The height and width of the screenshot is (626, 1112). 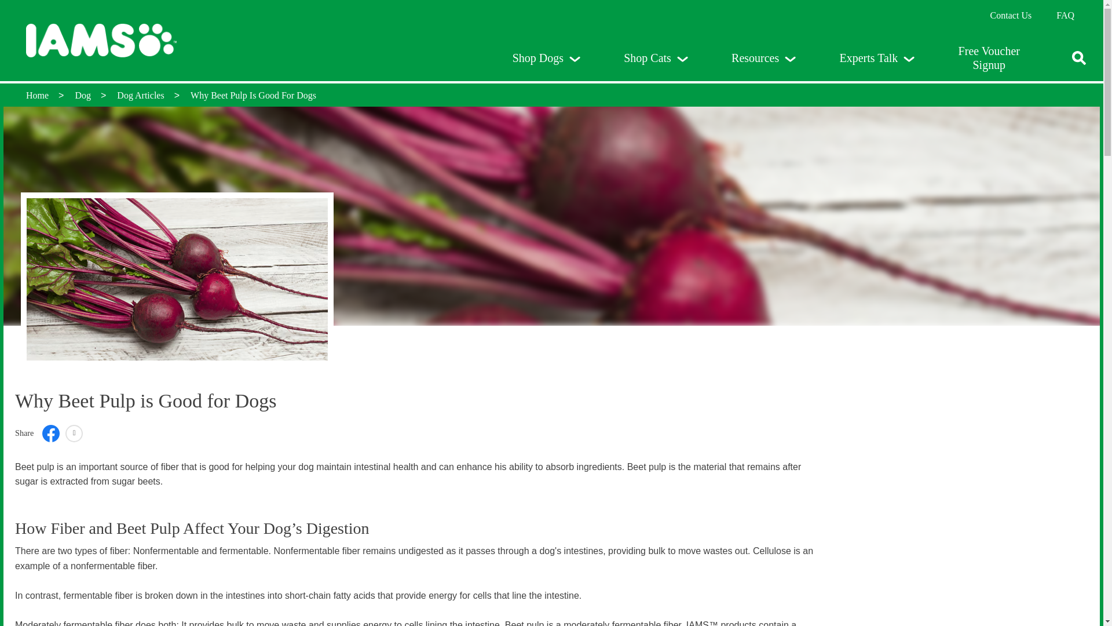 I want to click on Shop Dogs, so click(x=546, y=58).